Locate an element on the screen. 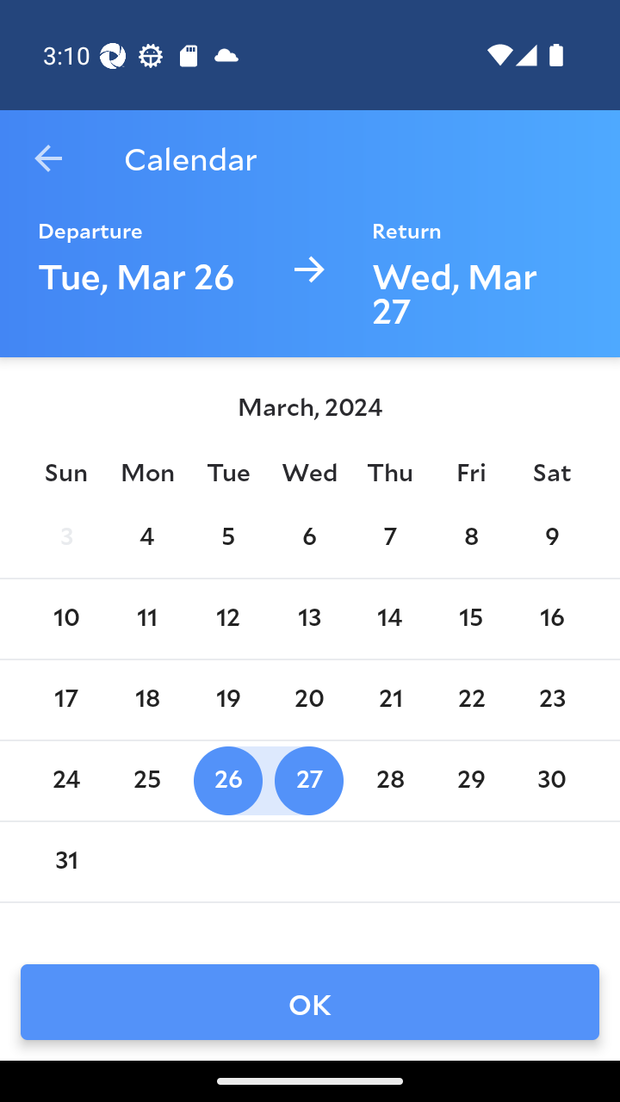  23 is located at coordinates (552, 699).